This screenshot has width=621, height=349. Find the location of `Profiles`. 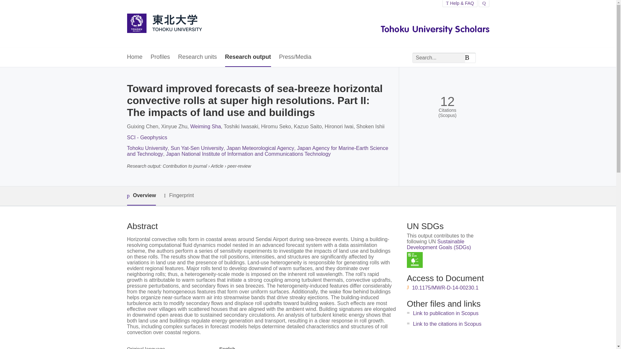

Profiles is located at coordinates (160, 57).